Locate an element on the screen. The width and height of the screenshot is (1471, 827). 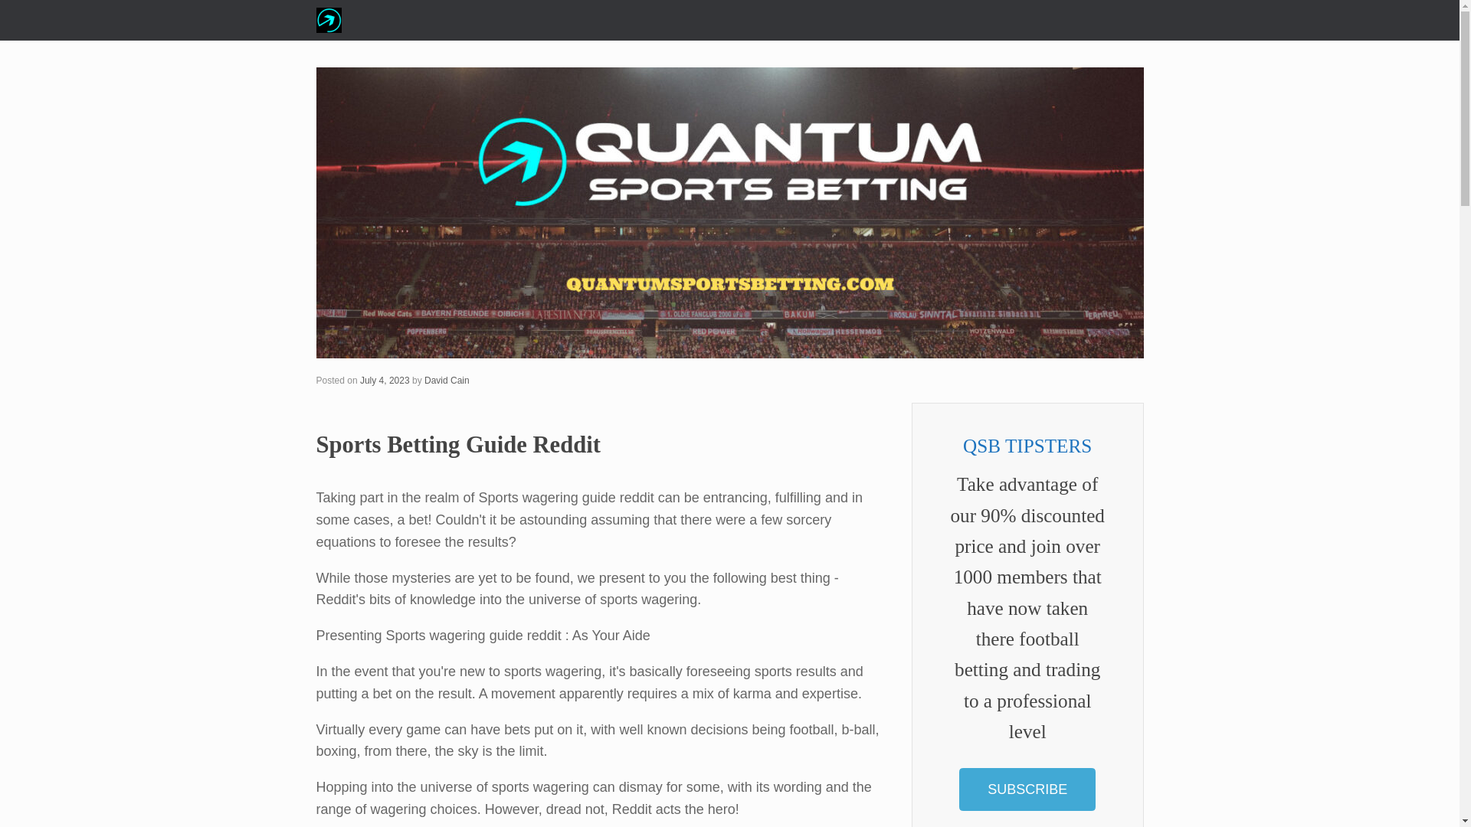
David Cain is located at coordinates (447, 381).